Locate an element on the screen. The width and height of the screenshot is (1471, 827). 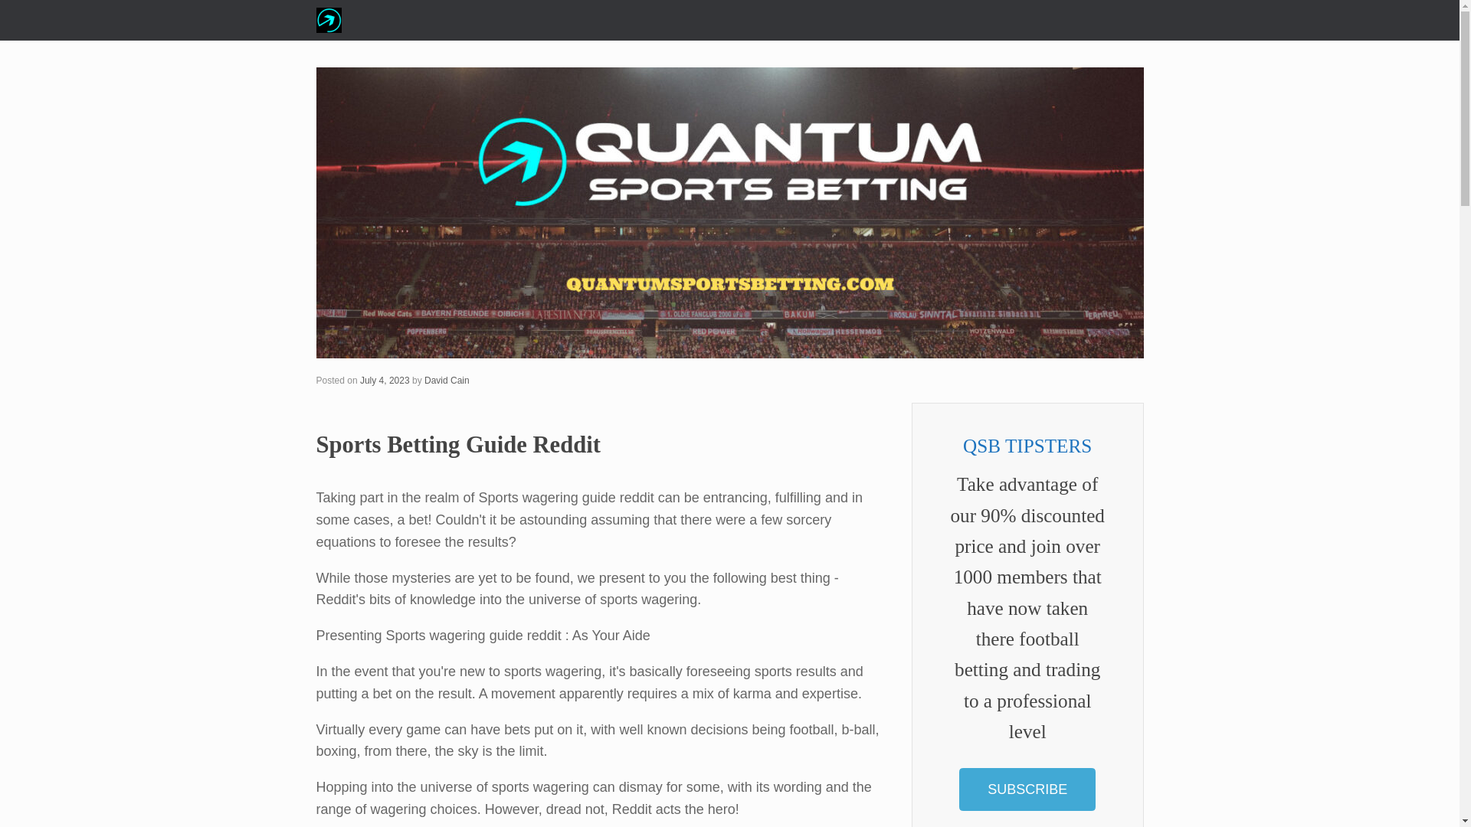
David Cain is located at coordinates (447, 381).